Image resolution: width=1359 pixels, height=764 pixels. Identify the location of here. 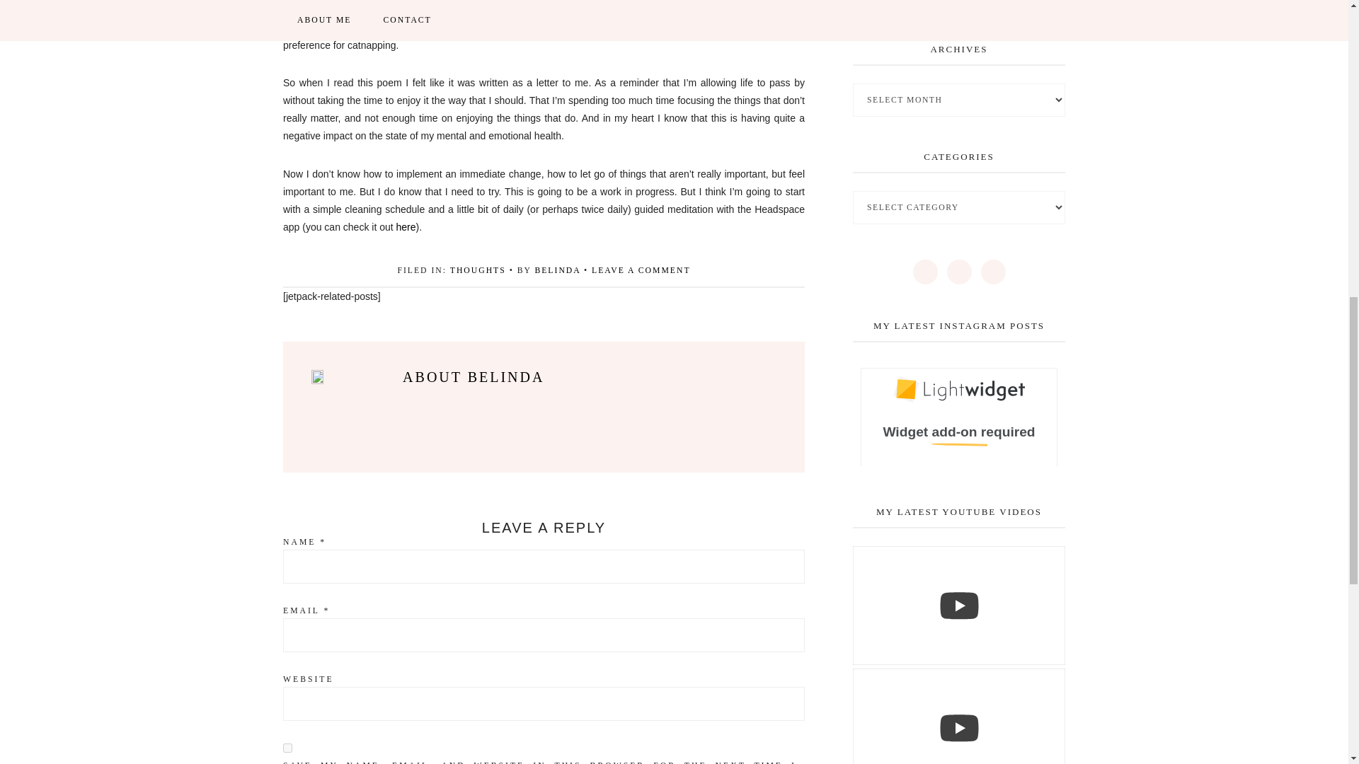
(406, 227).